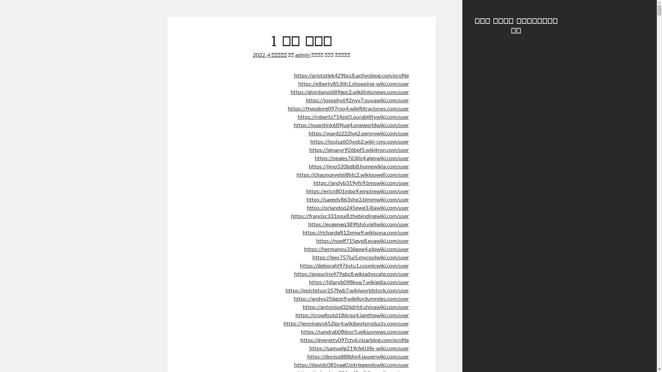  I want to click on https://hilaryb098ksw7.wikigdia.com/user, so click(359, 282).